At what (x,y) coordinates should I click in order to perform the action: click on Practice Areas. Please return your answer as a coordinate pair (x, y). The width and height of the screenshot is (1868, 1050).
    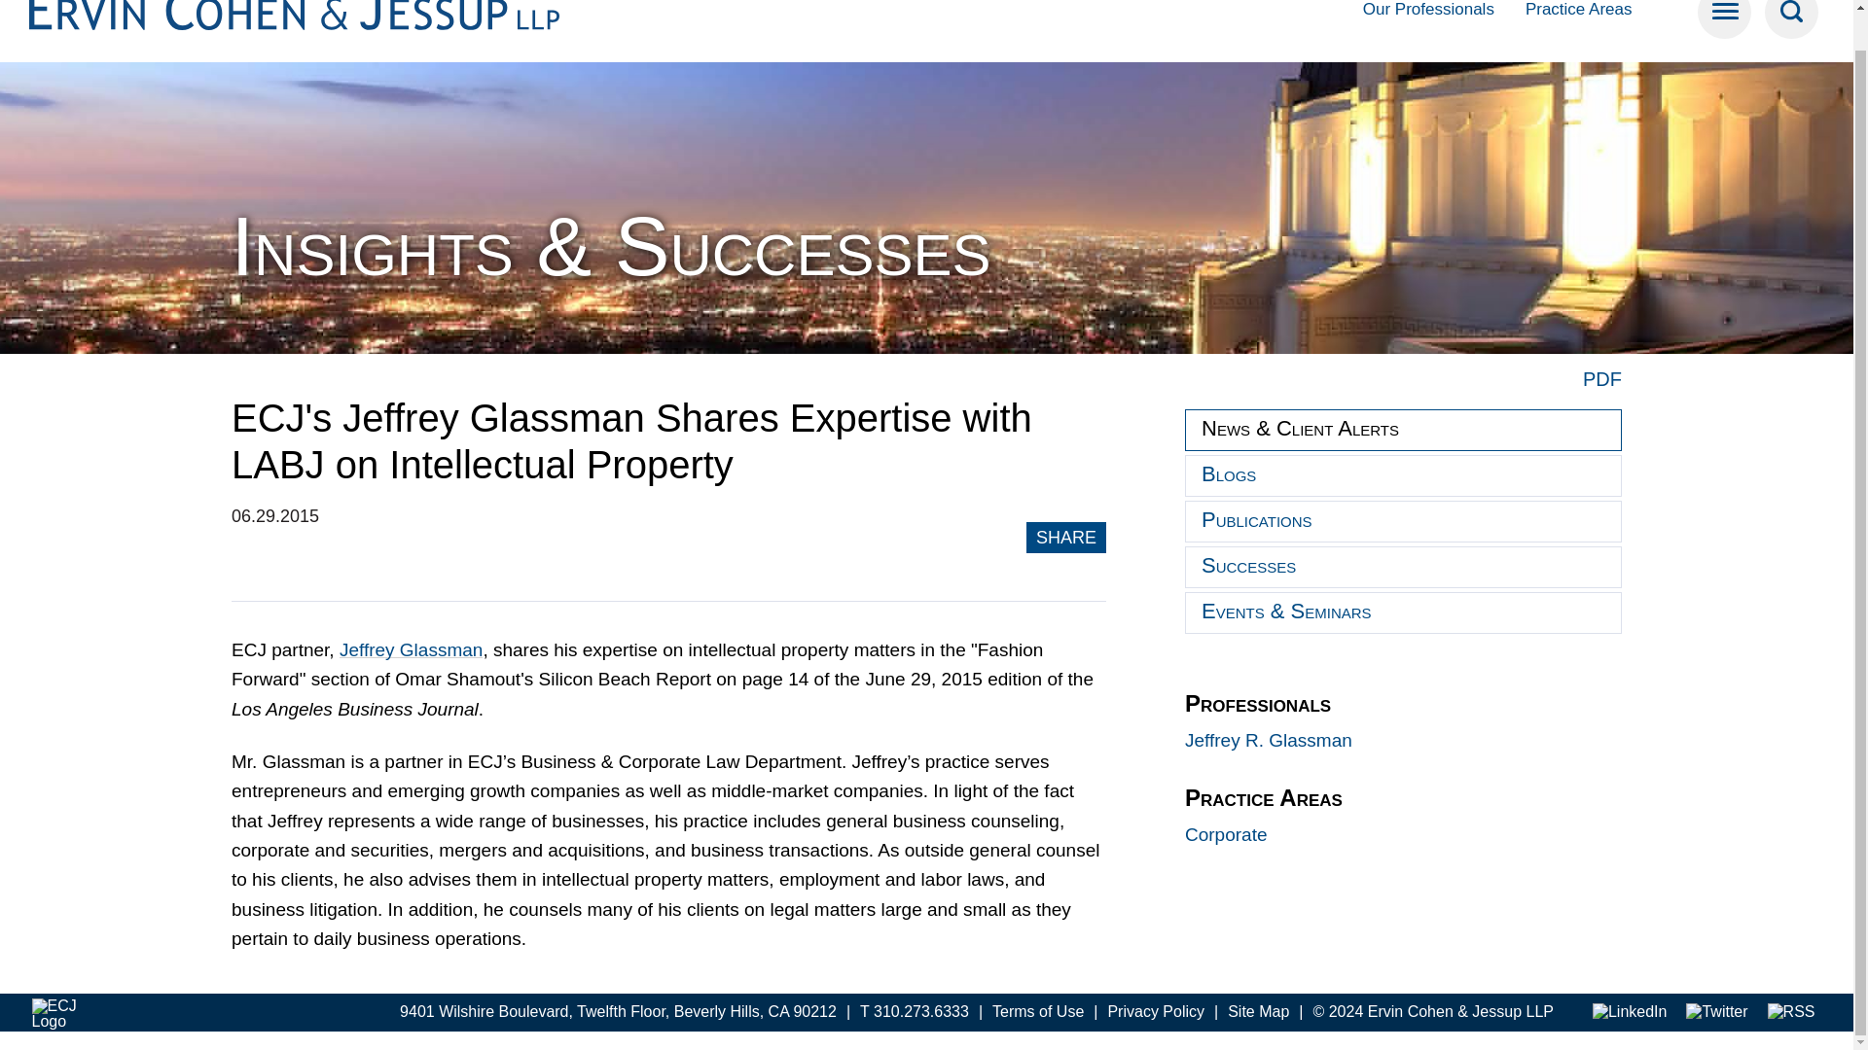
    Looking at the image, I should click on (1579, 12).